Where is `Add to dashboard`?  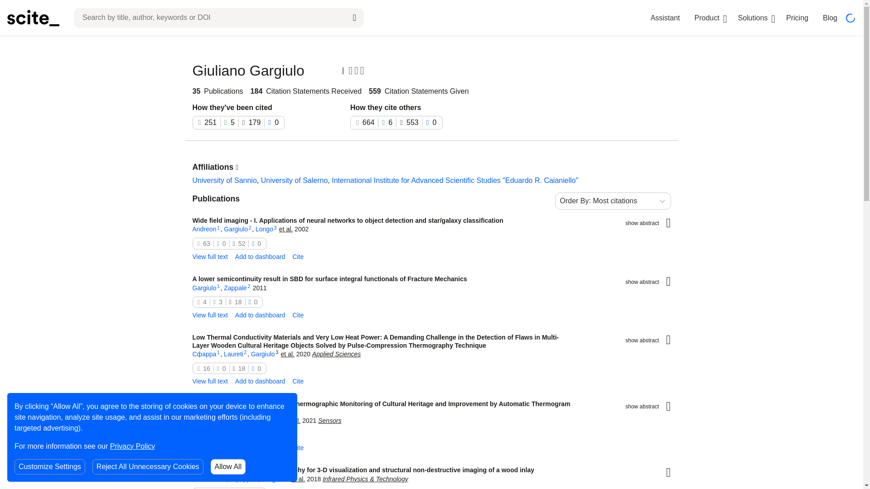 Add to dashboard is located at coordinates (260, 315).